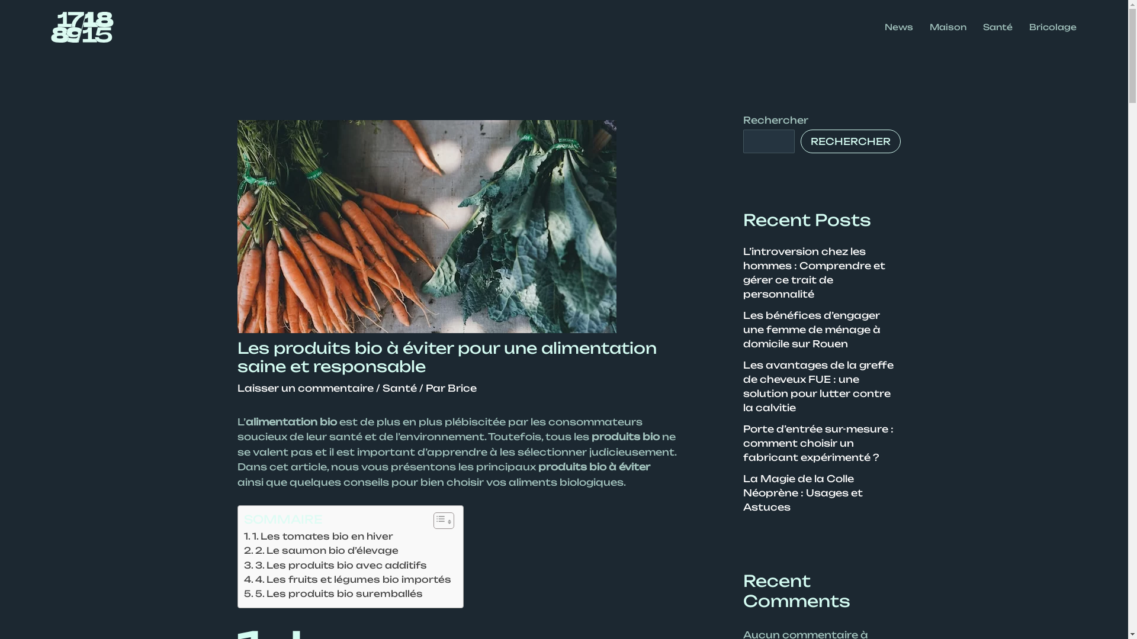  Describe the element at coordinates (305, 388) in the screenshot. I see `Laisser un commentaire` at that location.